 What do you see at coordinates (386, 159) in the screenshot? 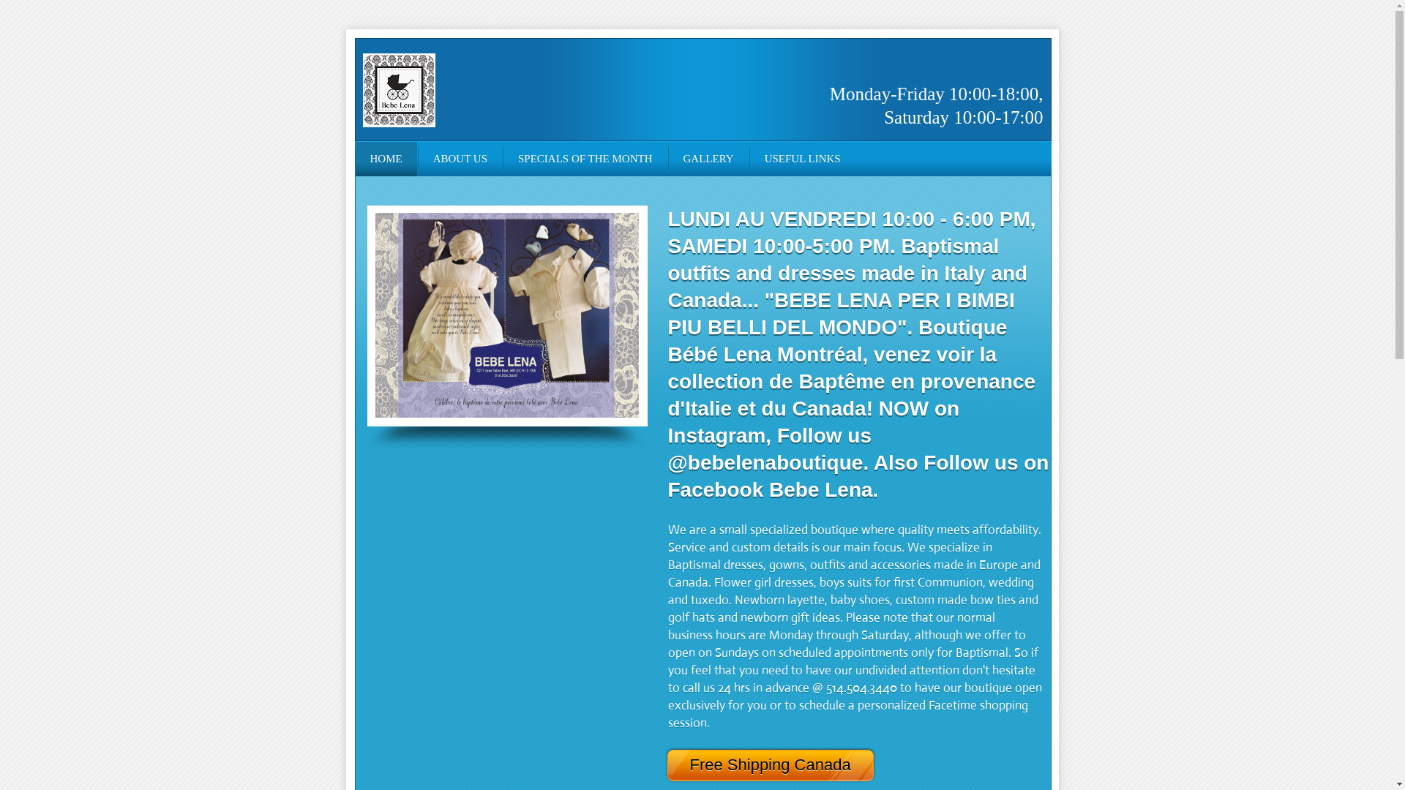
I see `HOME` at bounding box center [386, 159].